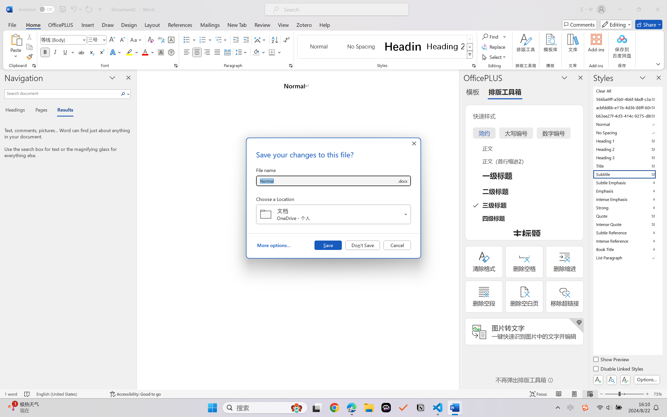 The height and width of the screenshot is (417, 667). I want to click on Notion, so click(421, 408).